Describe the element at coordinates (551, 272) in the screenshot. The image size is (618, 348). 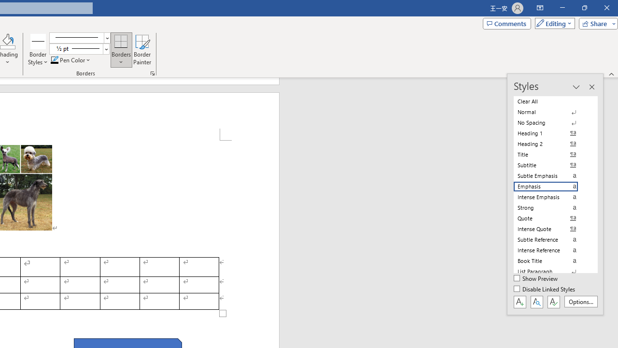
I see `List Paragraph` at that location.